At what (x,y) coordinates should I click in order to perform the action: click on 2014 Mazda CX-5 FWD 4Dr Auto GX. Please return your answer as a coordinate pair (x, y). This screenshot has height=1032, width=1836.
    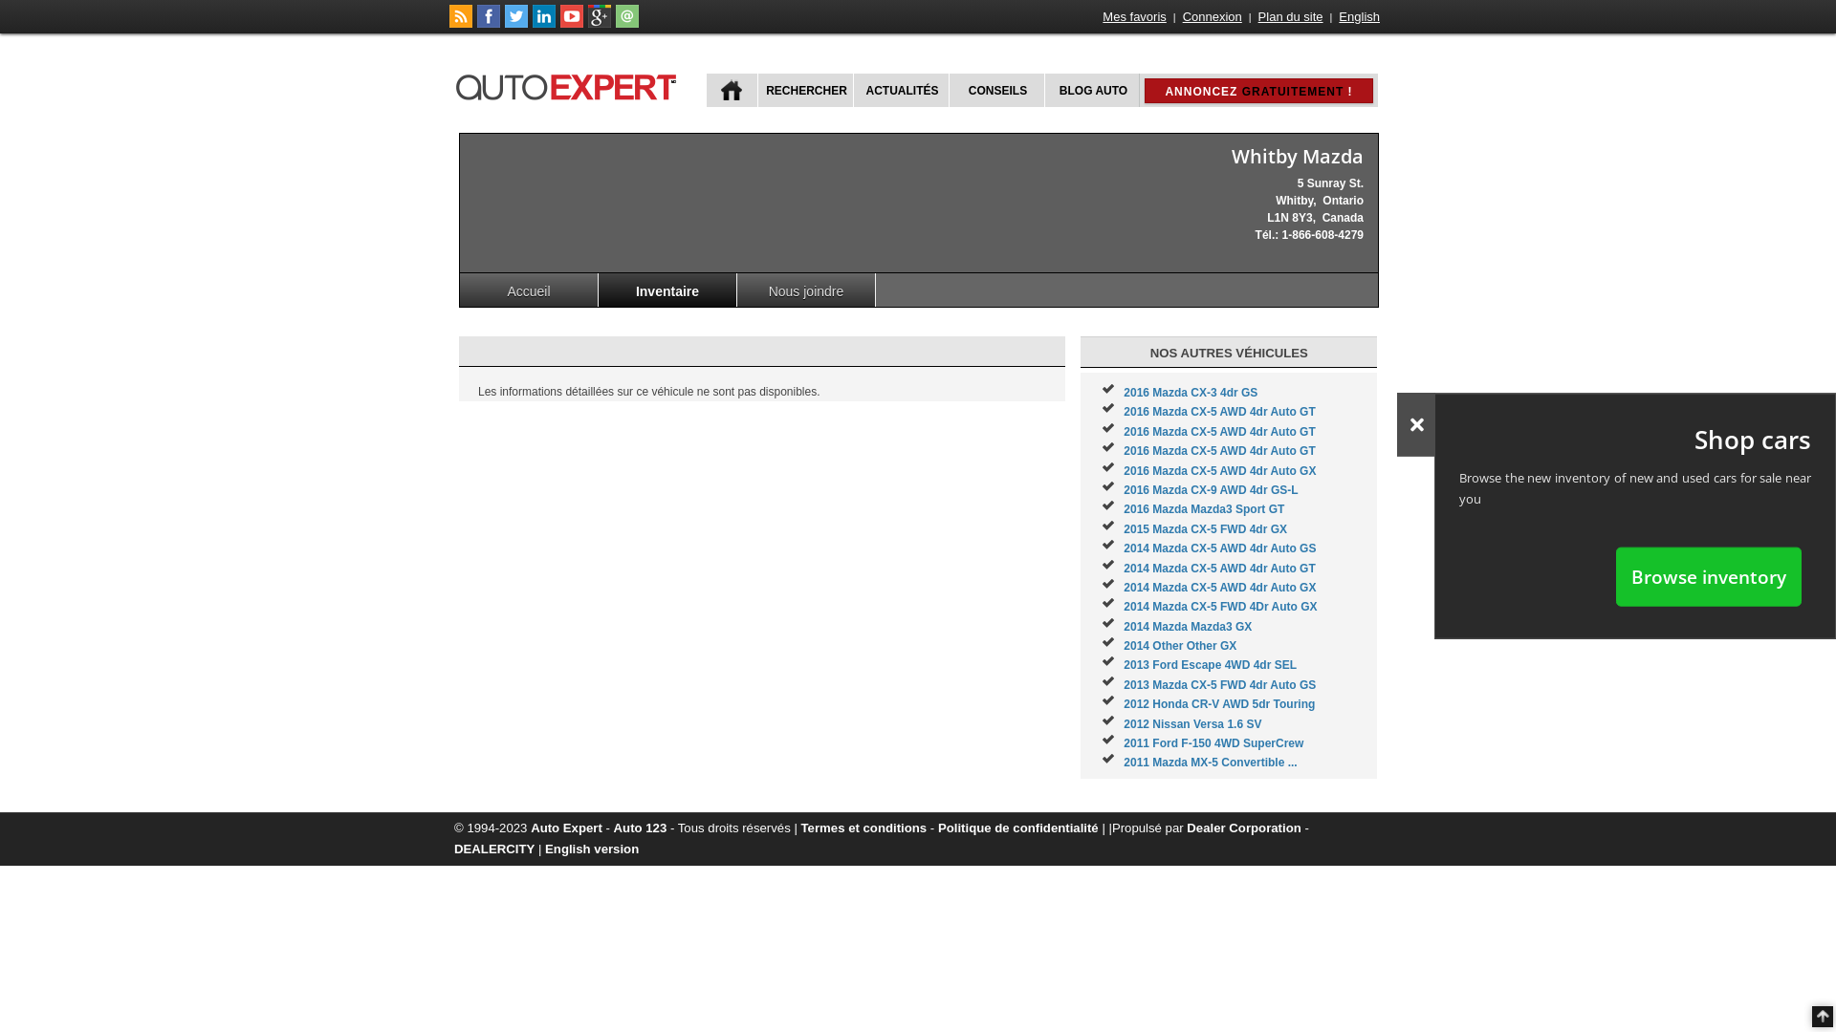
    Looking at the image, I should click on (1220, 607).